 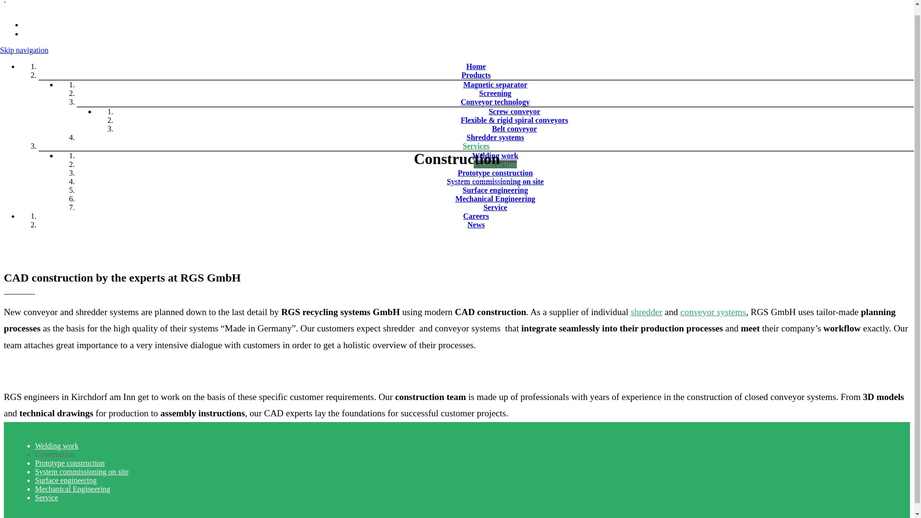 I want to click on Welding work, so click(x=495, y=155).